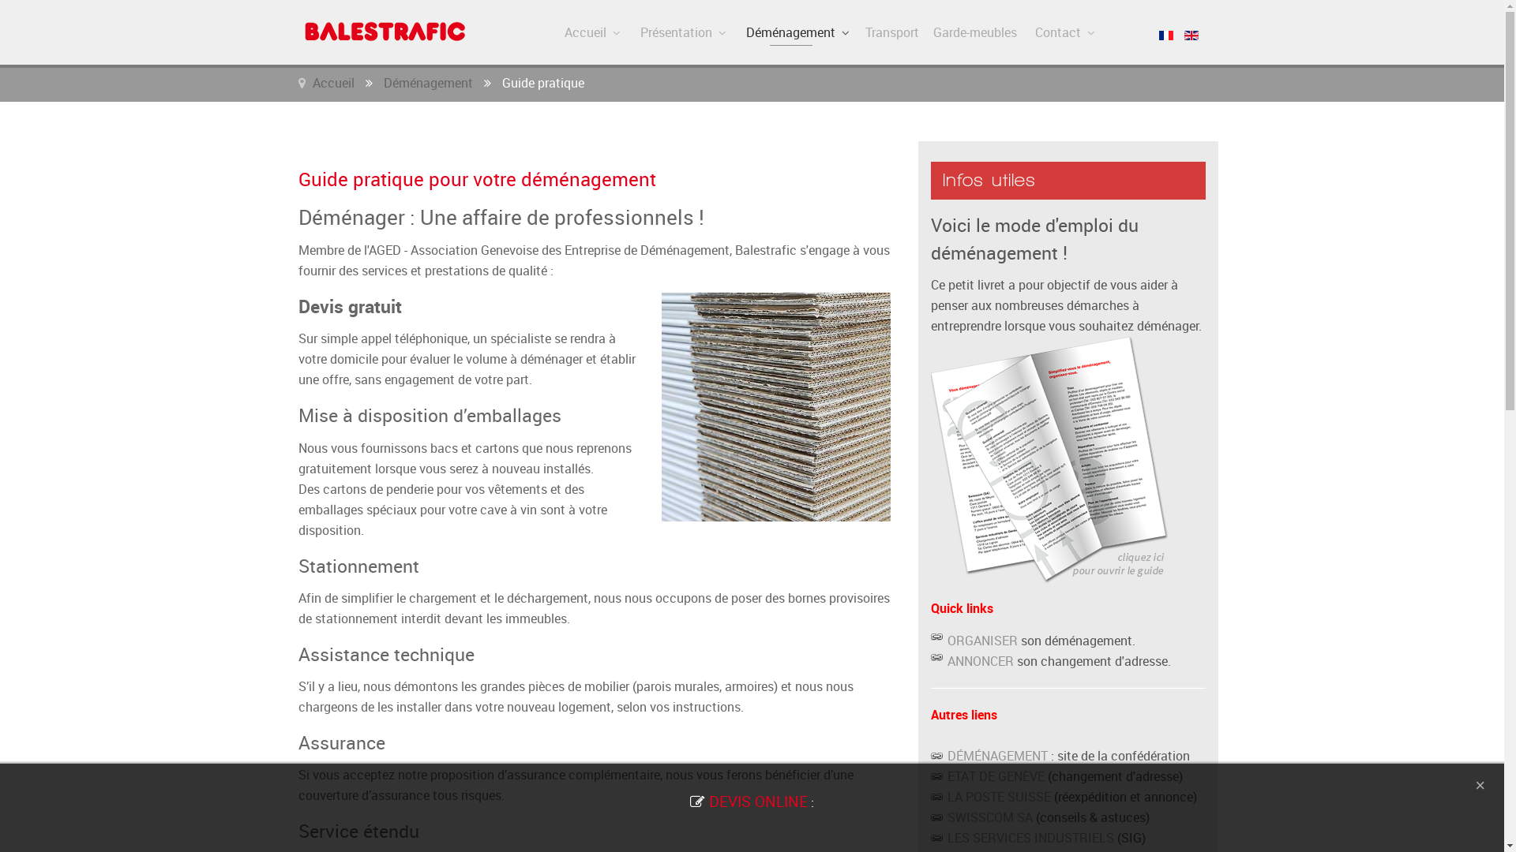  Describe the element at coordinates (981, 661) in the screenshot. I see `ANNONCER` at that location.